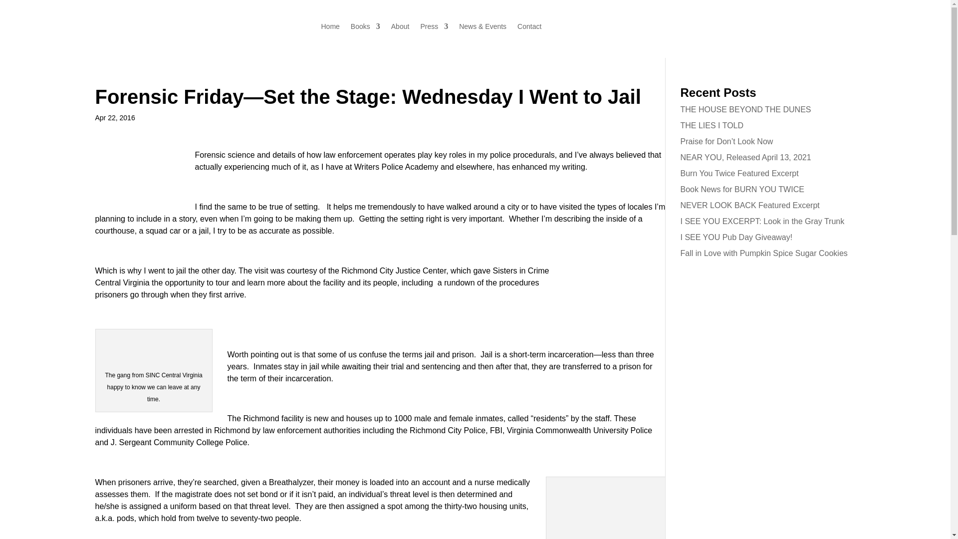 Image resolution: width=958 pixels, height=539 pixels. Describe the element at coordinates (764, 253) in the screenshot. I see `Fall in Love with Pumpkin Spice Sugar Cookies` at that location.